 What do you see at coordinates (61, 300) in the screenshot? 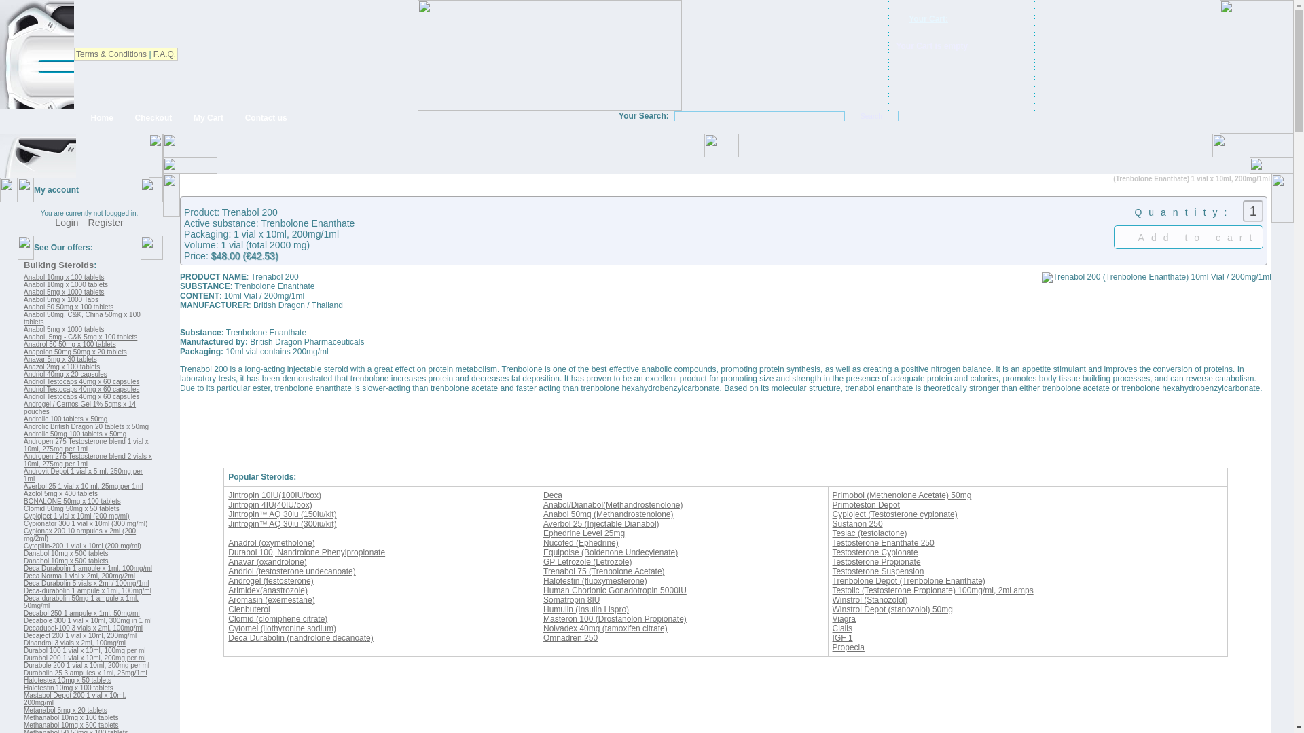
I see `Anabol 5mg x 1000 Tabs` at bounding box center [61, 300].